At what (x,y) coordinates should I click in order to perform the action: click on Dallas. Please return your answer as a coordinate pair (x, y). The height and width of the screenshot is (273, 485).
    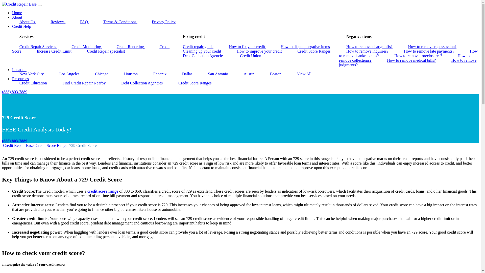
    Looking at the image, I should click on (187, 74).